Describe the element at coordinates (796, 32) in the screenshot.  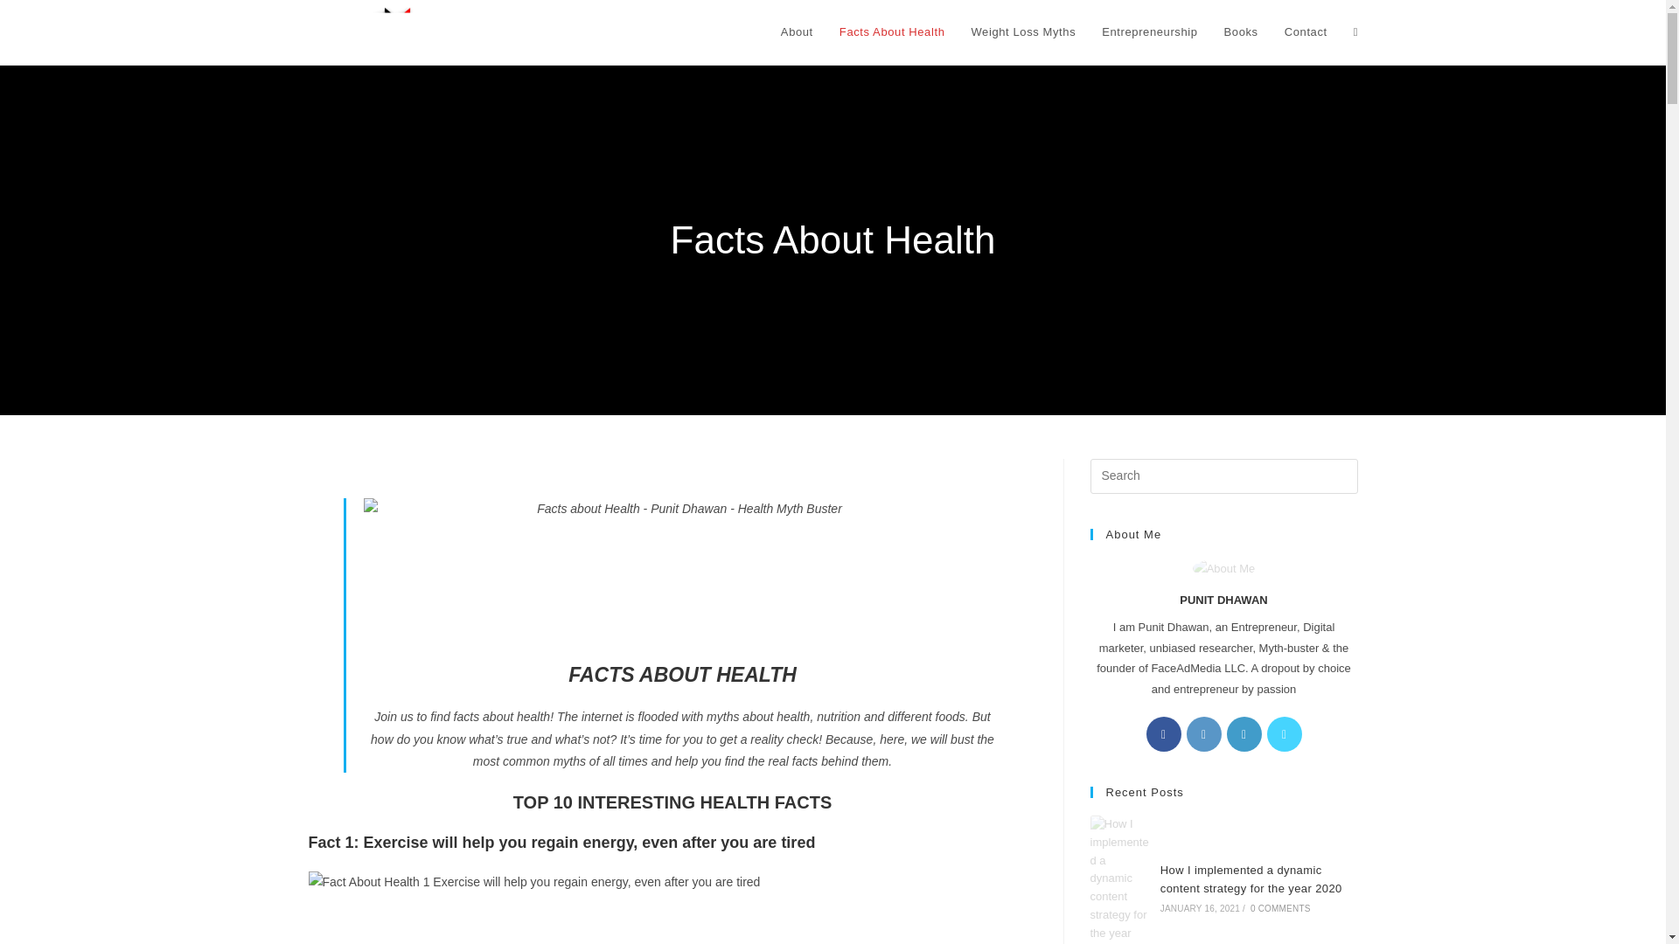
I see `About` at that location.